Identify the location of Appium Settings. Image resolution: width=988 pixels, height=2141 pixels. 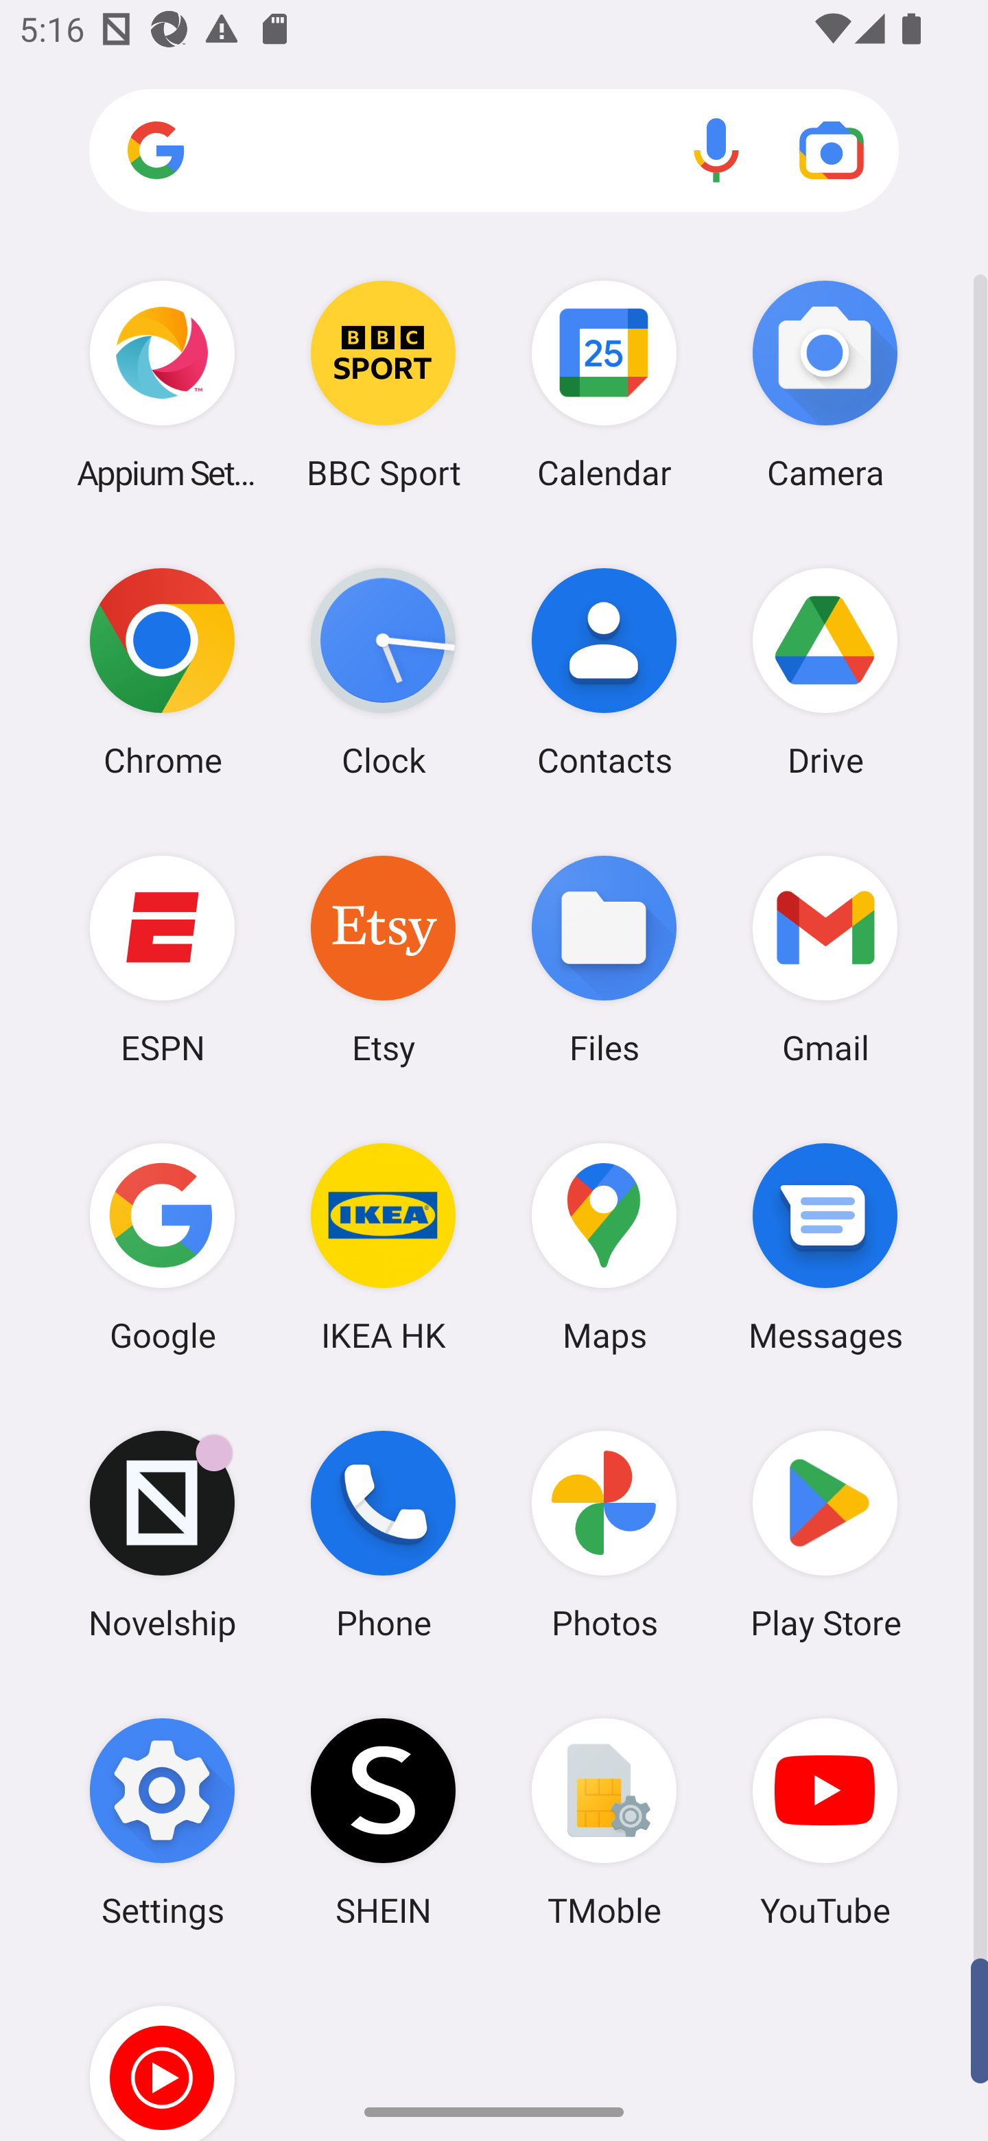
(162, 384).